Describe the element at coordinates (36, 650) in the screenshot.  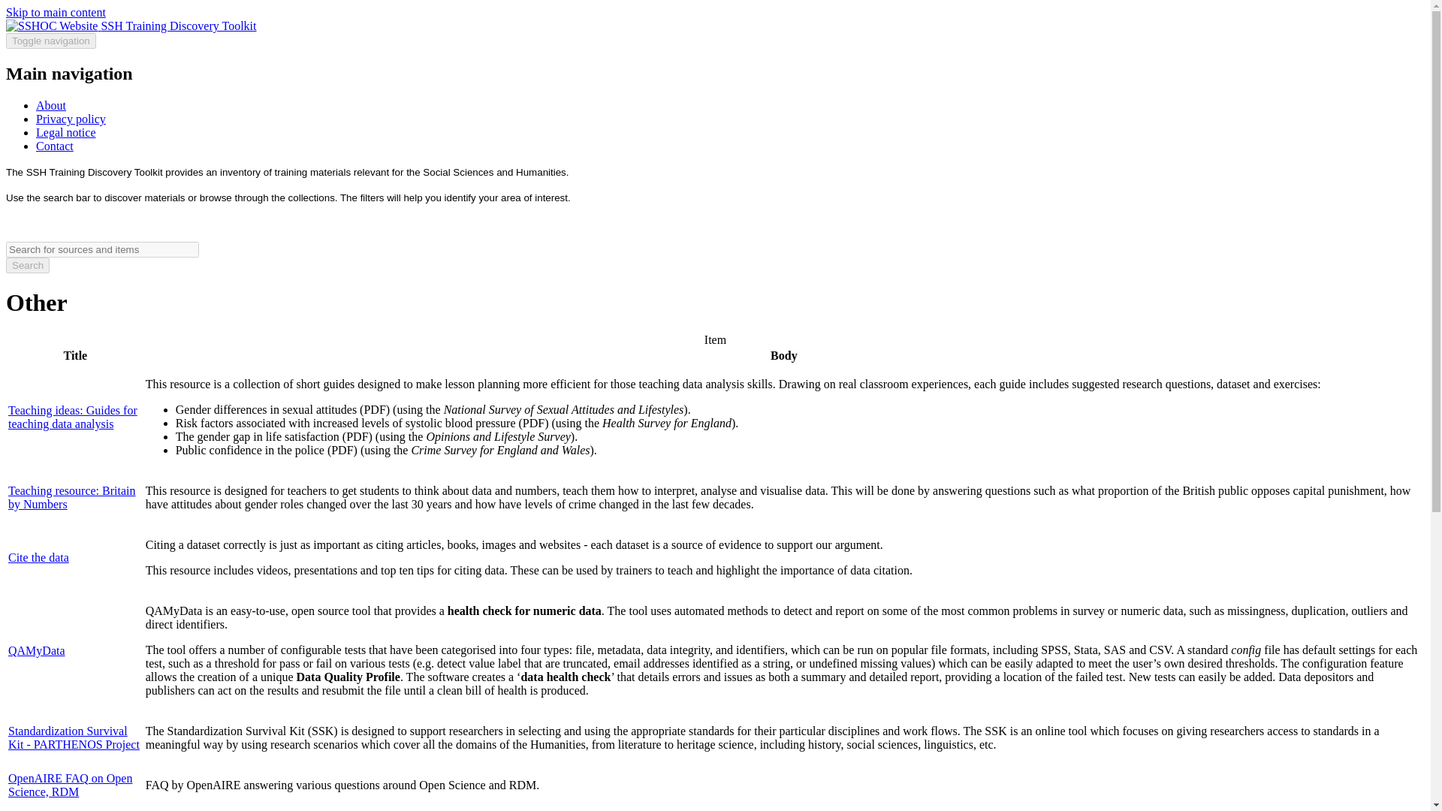
I see `QAMyData` at that location.